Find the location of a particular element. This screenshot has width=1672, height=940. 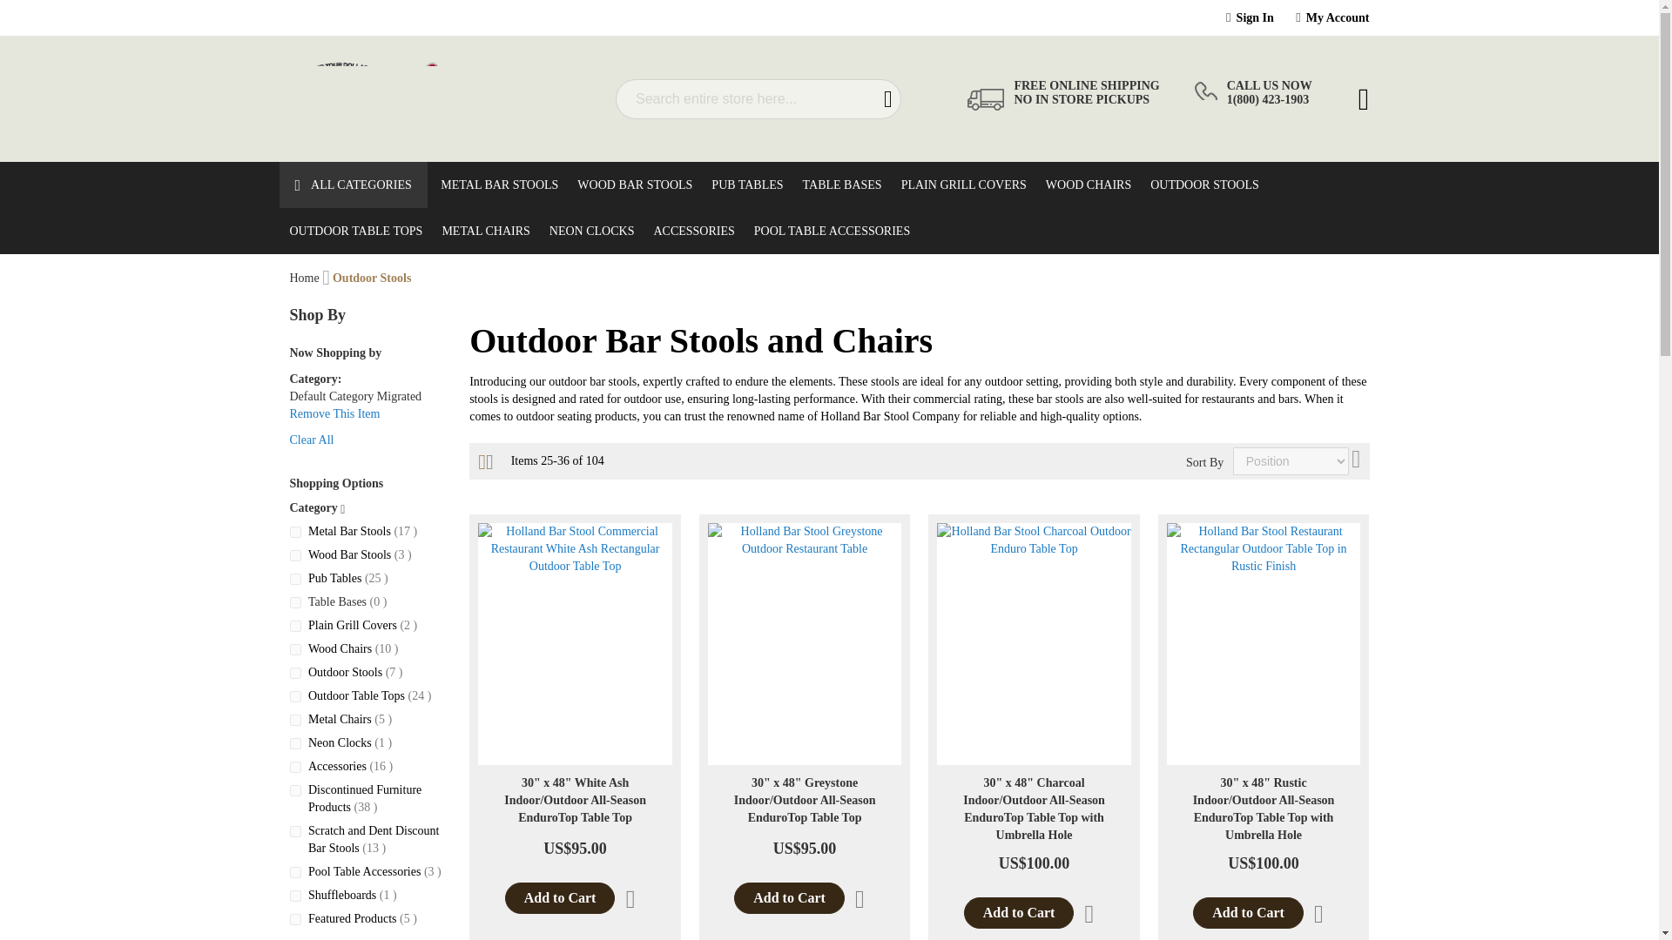

Sign In is located at coordinates (1256, 17).